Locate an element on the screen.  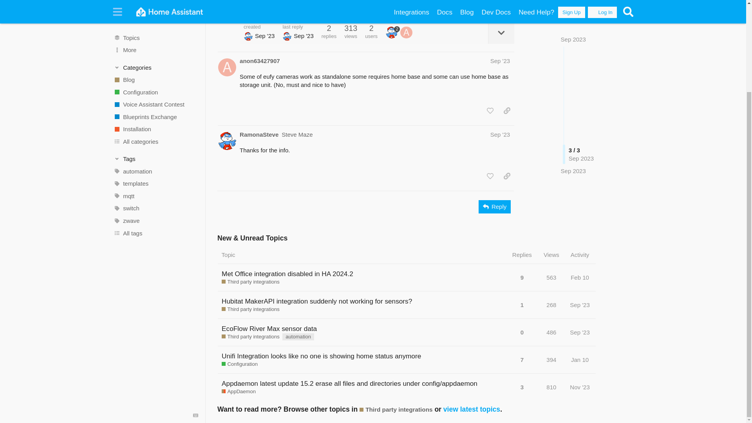
Installation is located at coordinates (155, 17).